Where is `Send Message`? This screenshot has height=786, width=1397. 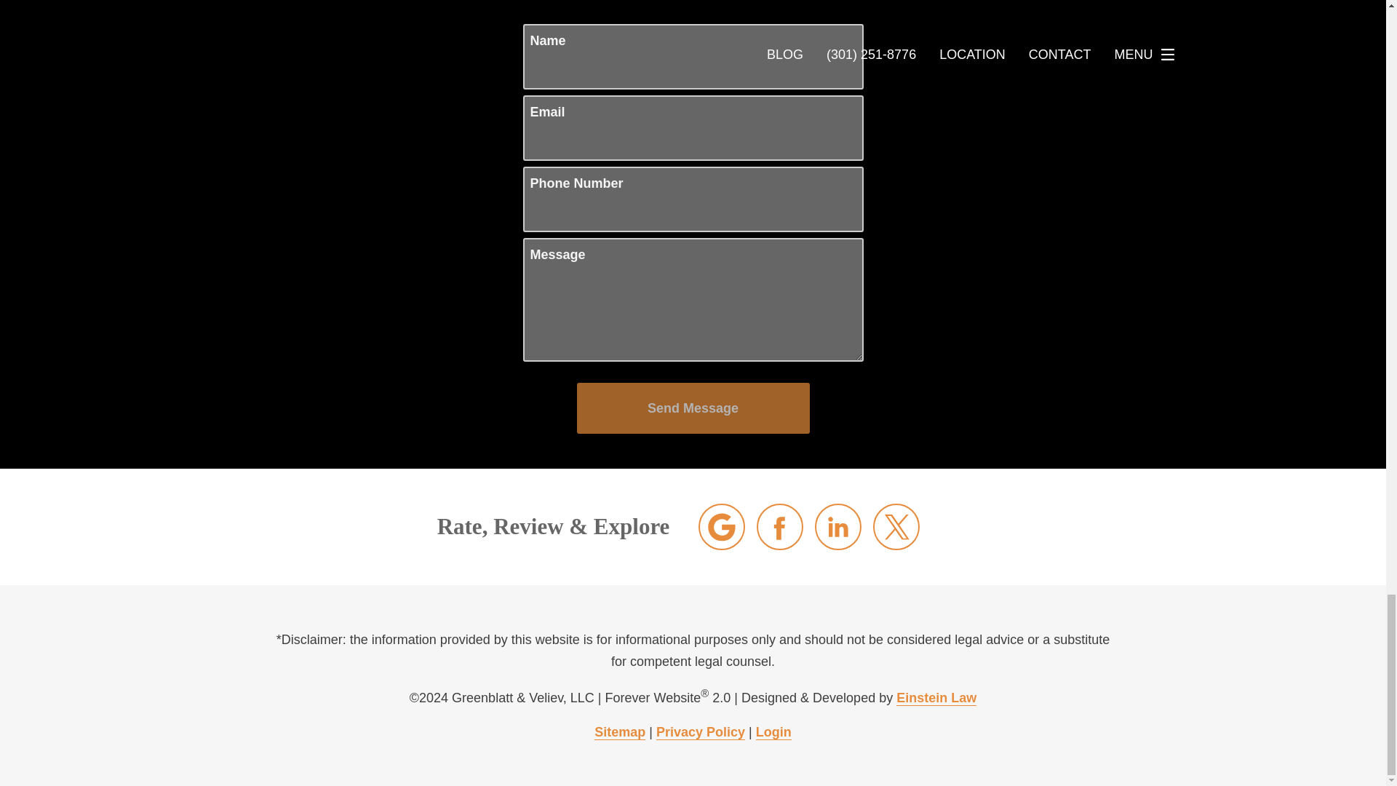
Send Message is located at coordinates (692, 408).